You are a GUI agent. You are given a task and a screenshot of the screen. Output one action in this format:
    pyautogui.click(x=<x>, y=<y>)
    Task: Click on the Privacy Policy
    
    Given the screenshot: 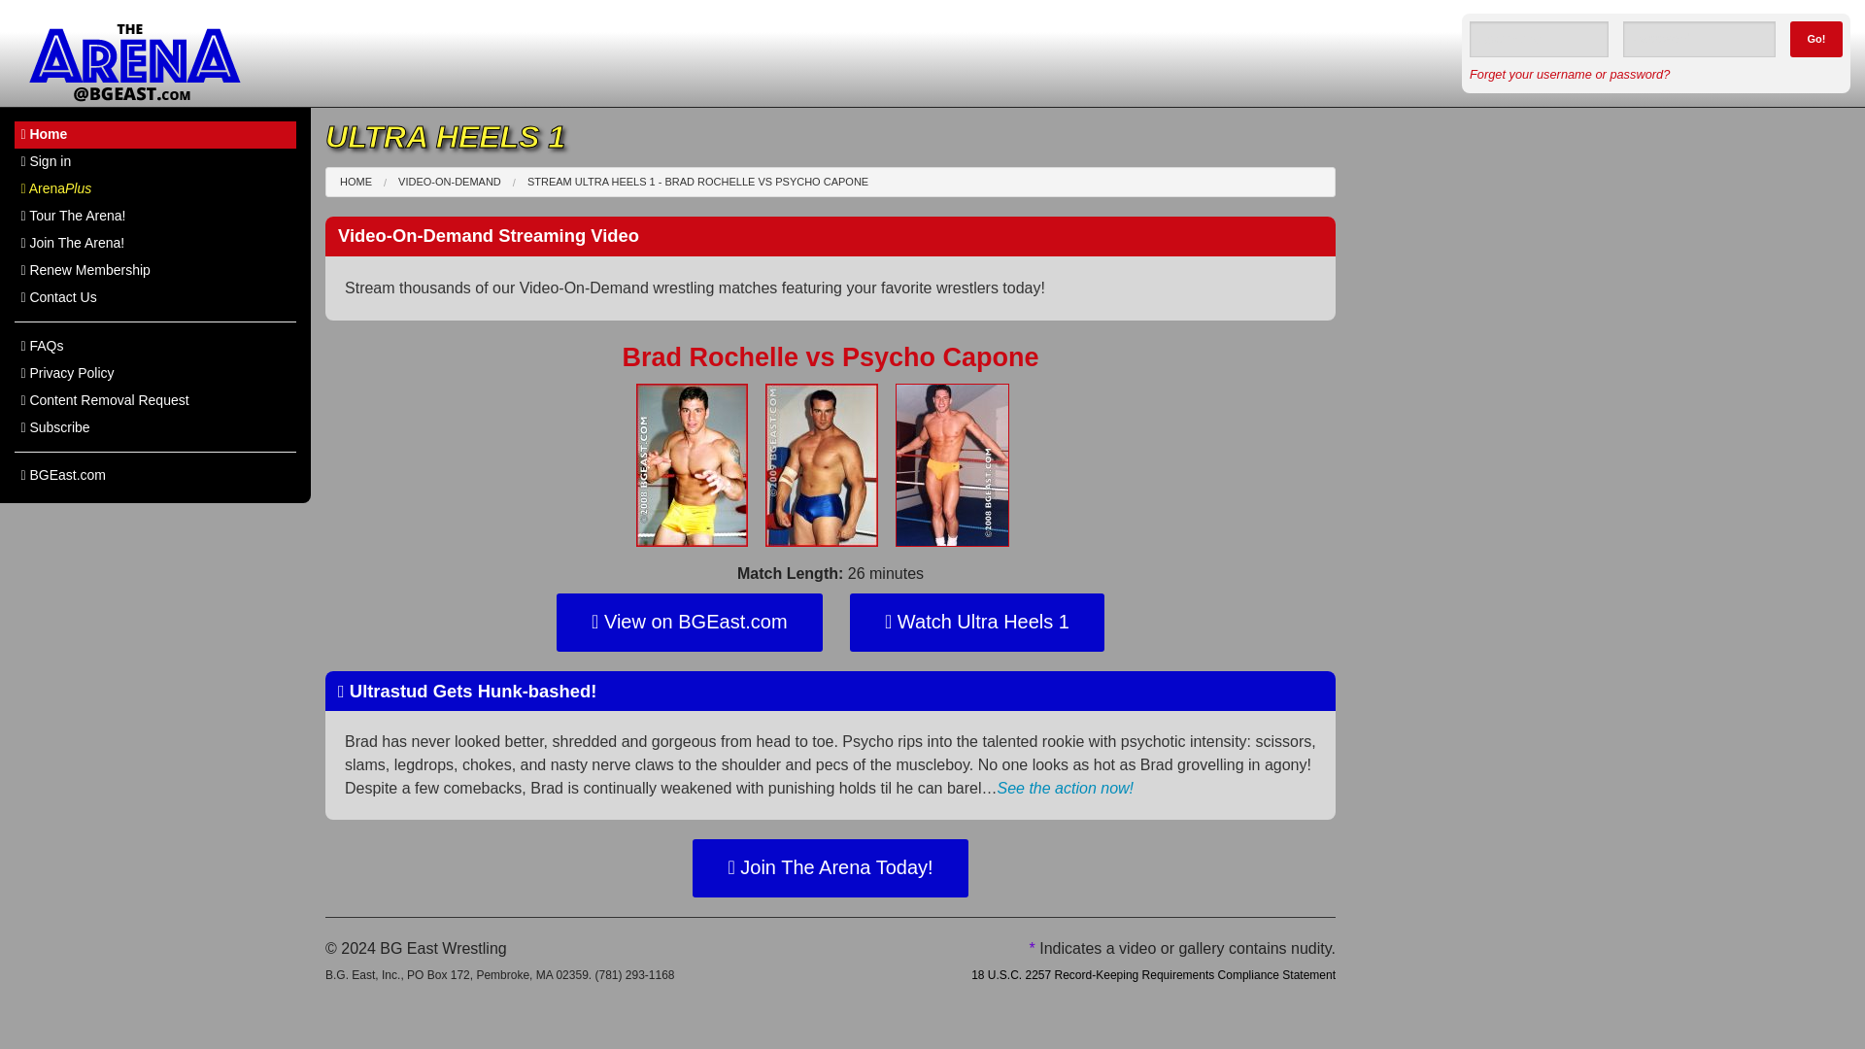 What is the action you would take?
    pyautogui.click(x=155, y=373)
    